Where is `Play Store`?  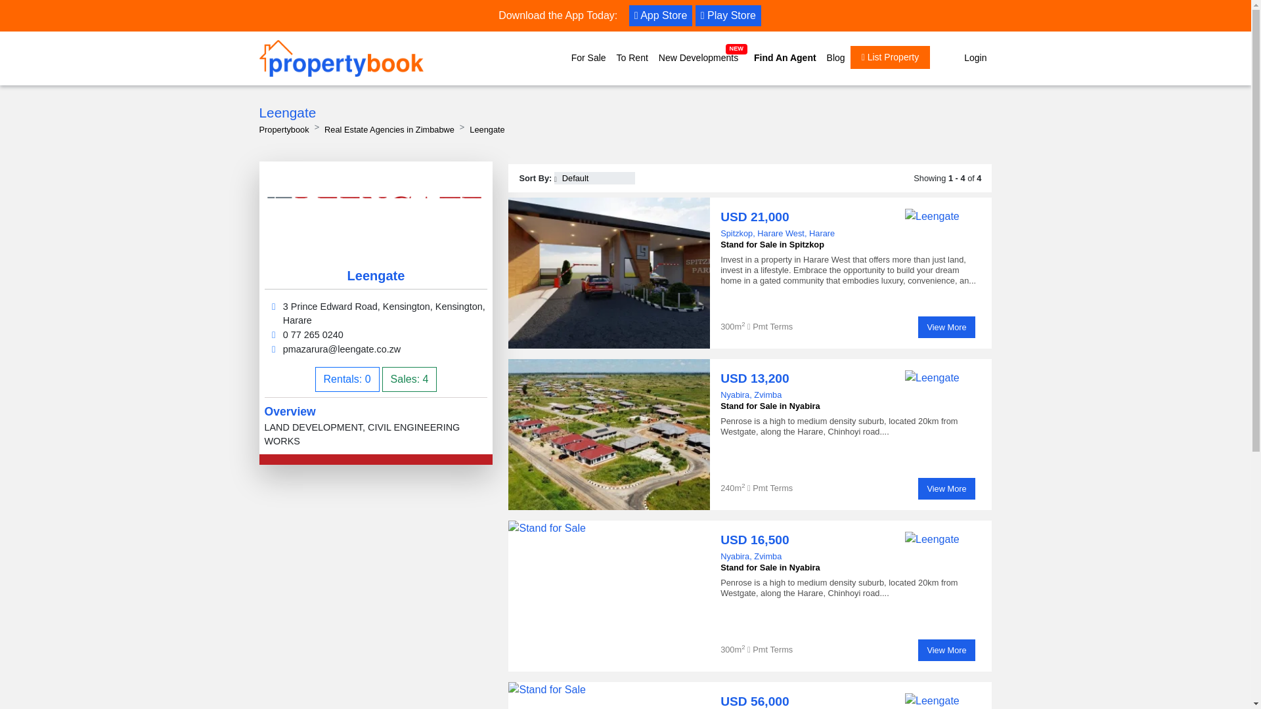
Play Store is located at coordinates (728, 15).